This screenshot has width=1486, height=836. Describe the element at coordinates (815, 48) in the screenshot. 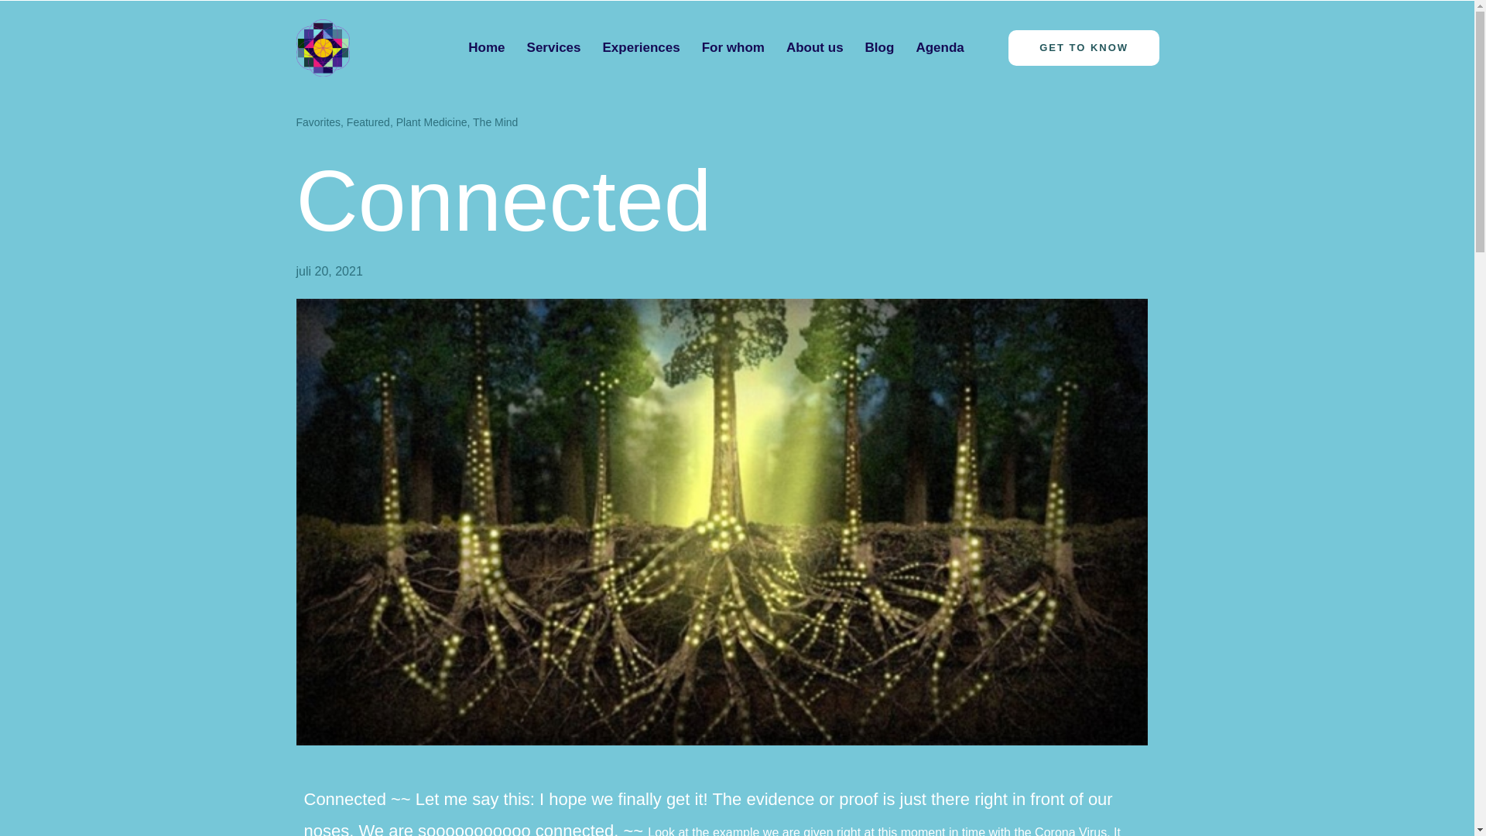

I see `About us` at that location.